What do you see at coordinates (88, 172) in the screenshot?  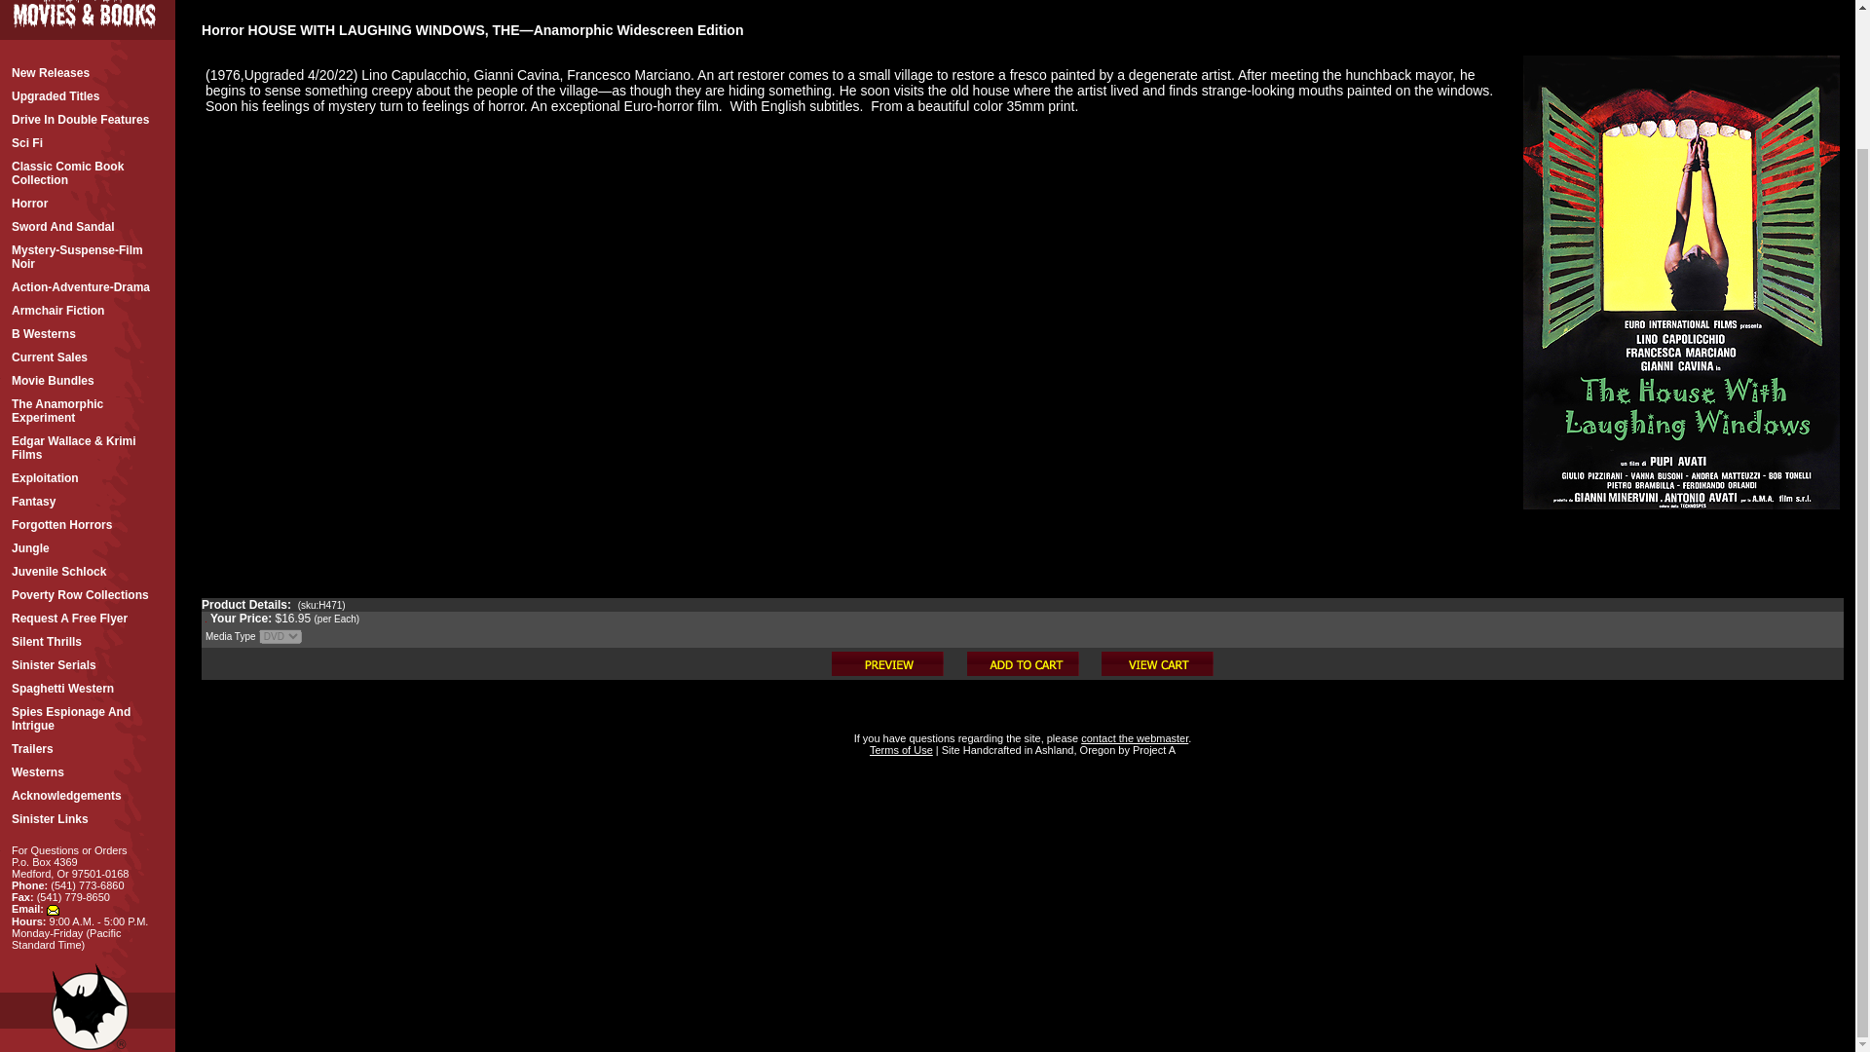 I see `Classic Comic Book Collection` at bounding box center [88, 172].